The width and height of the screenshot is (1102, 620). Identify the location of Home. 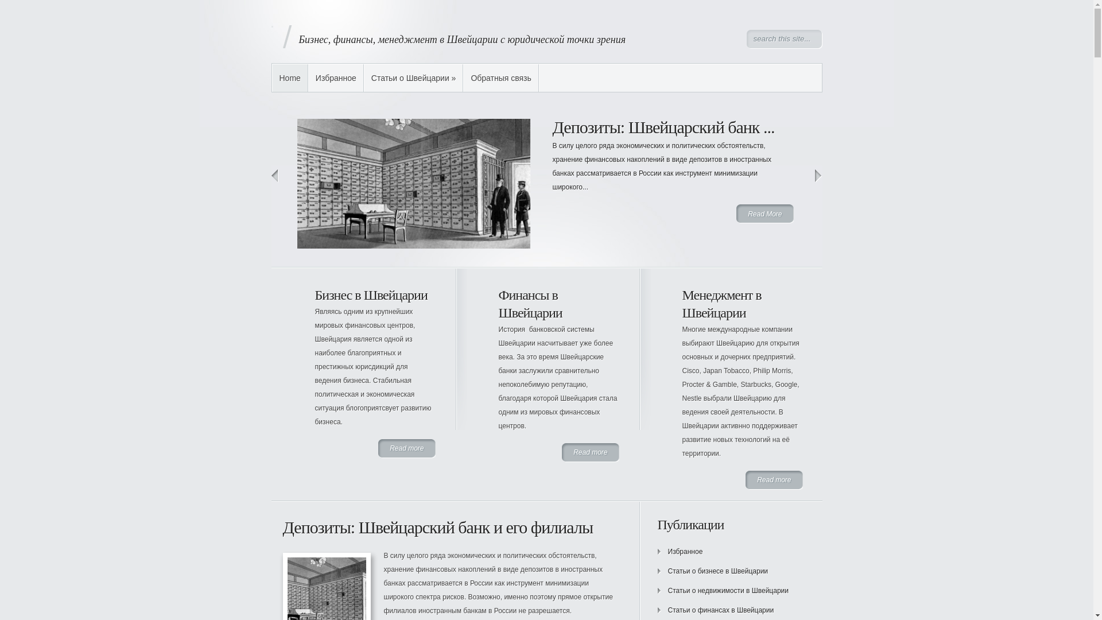
(289, 78).